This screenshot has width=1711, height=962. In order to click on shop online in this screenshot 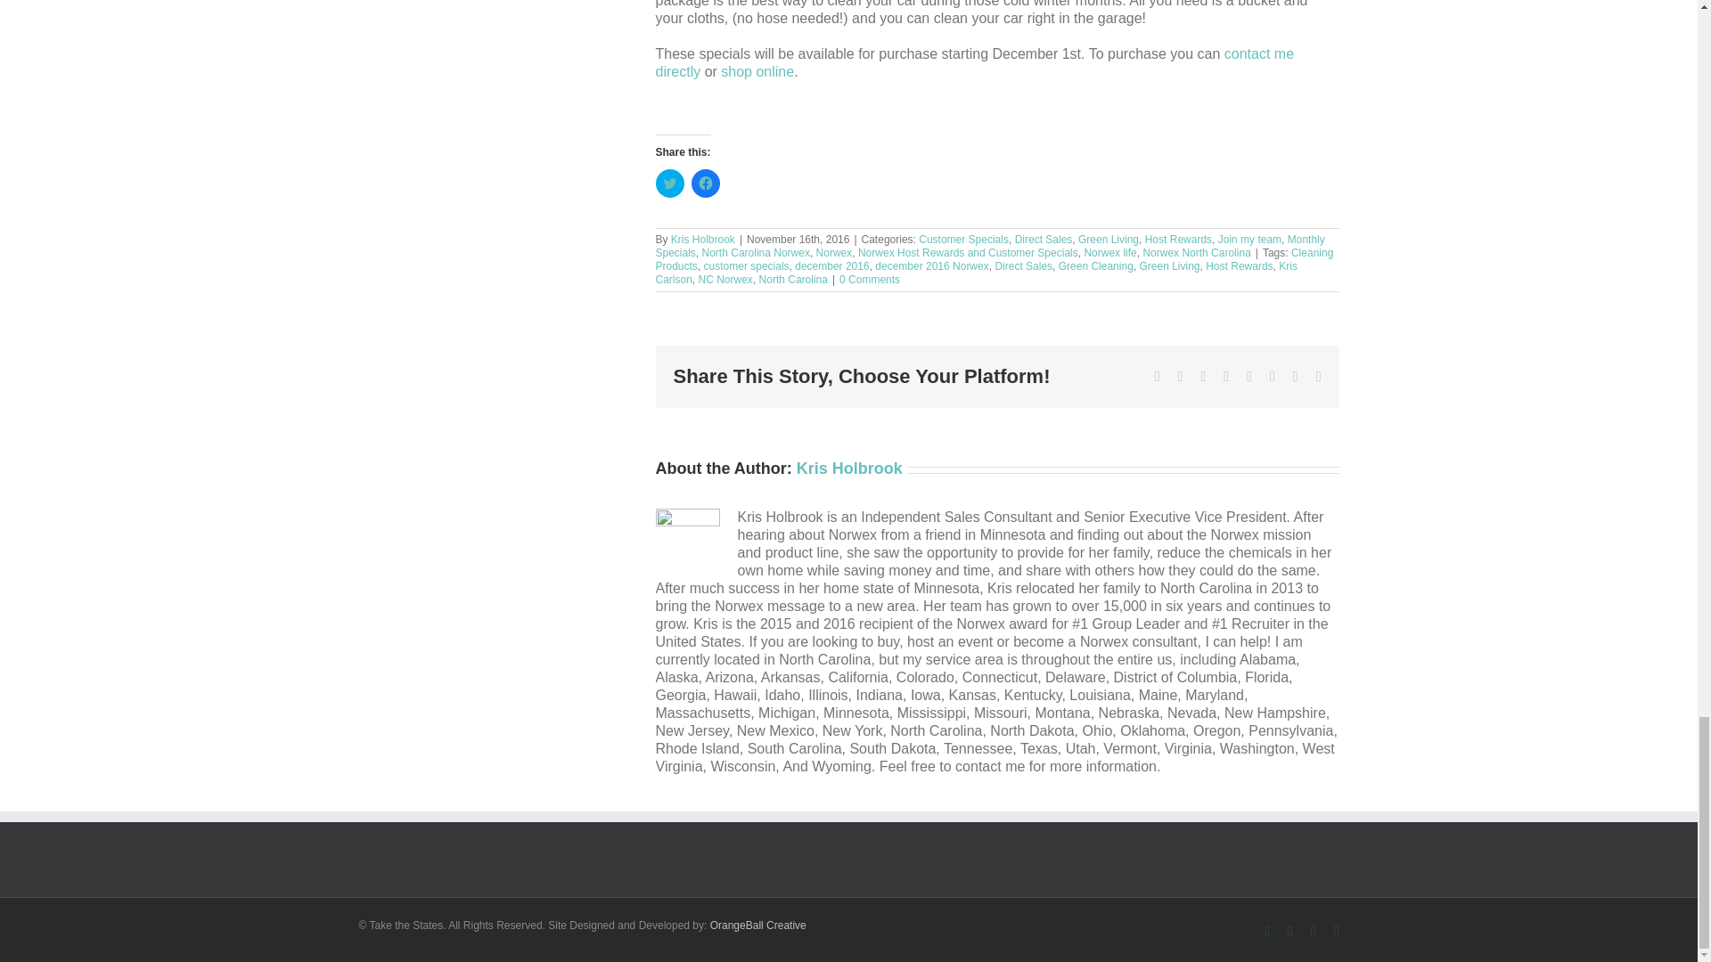, I will do `click(757, 71)`.